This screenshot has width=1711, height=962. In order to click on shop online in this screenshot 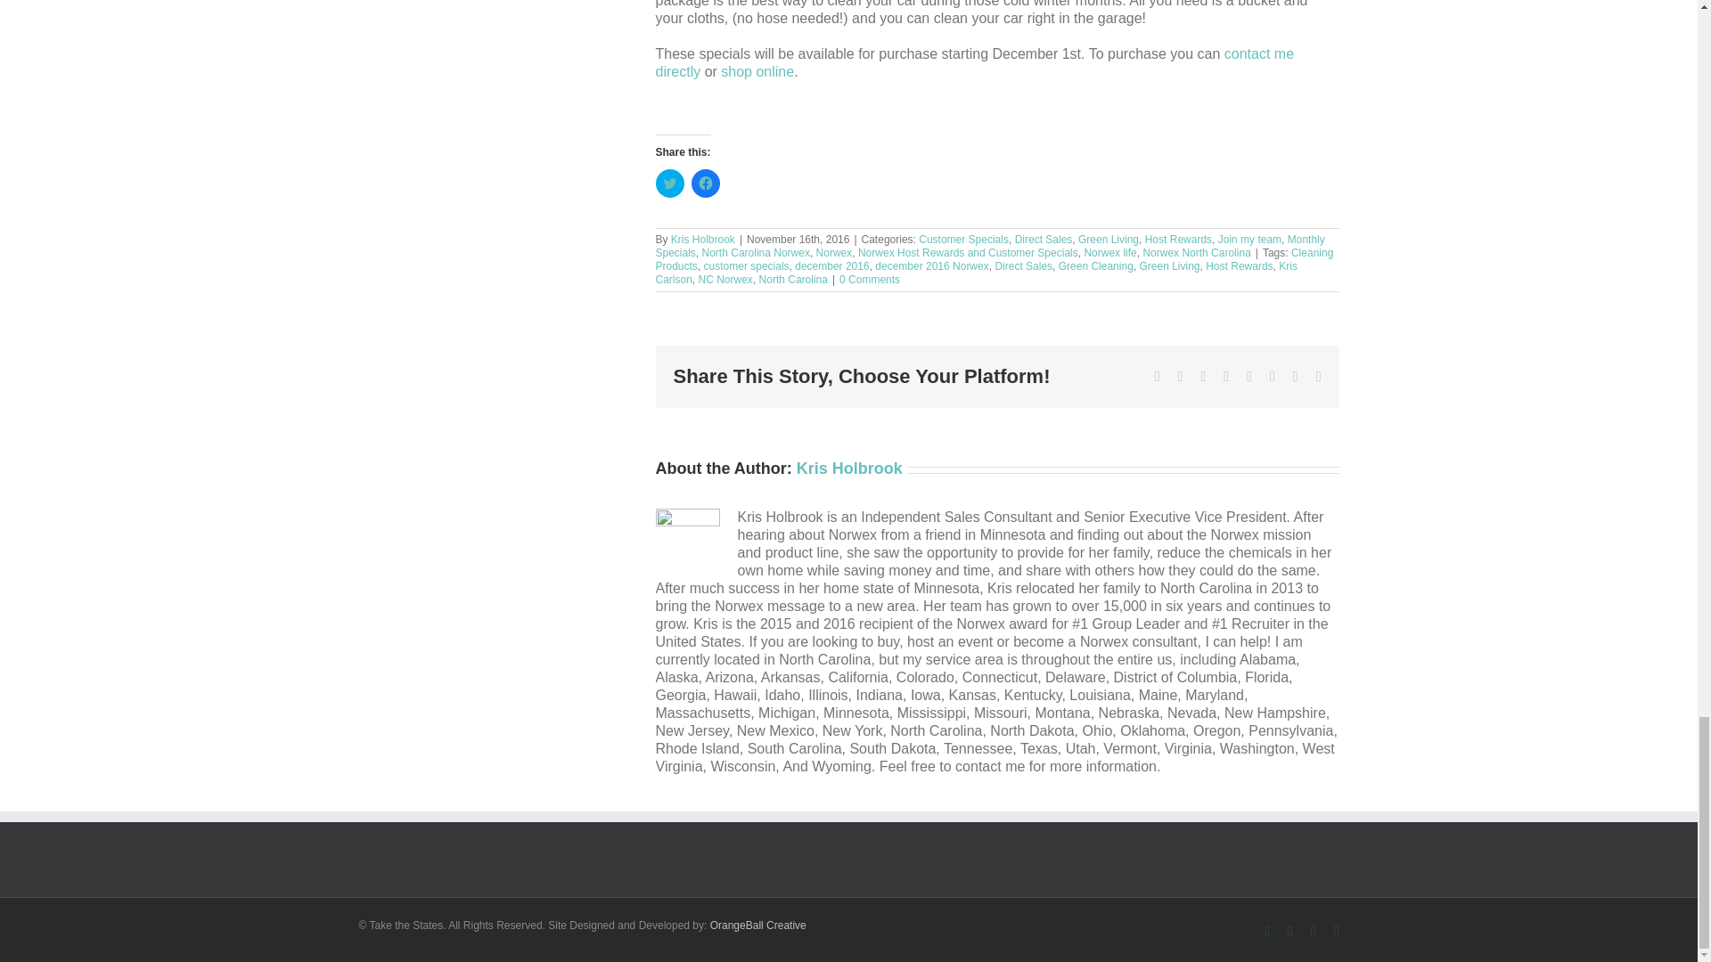, I will do `click(757, 71)`.